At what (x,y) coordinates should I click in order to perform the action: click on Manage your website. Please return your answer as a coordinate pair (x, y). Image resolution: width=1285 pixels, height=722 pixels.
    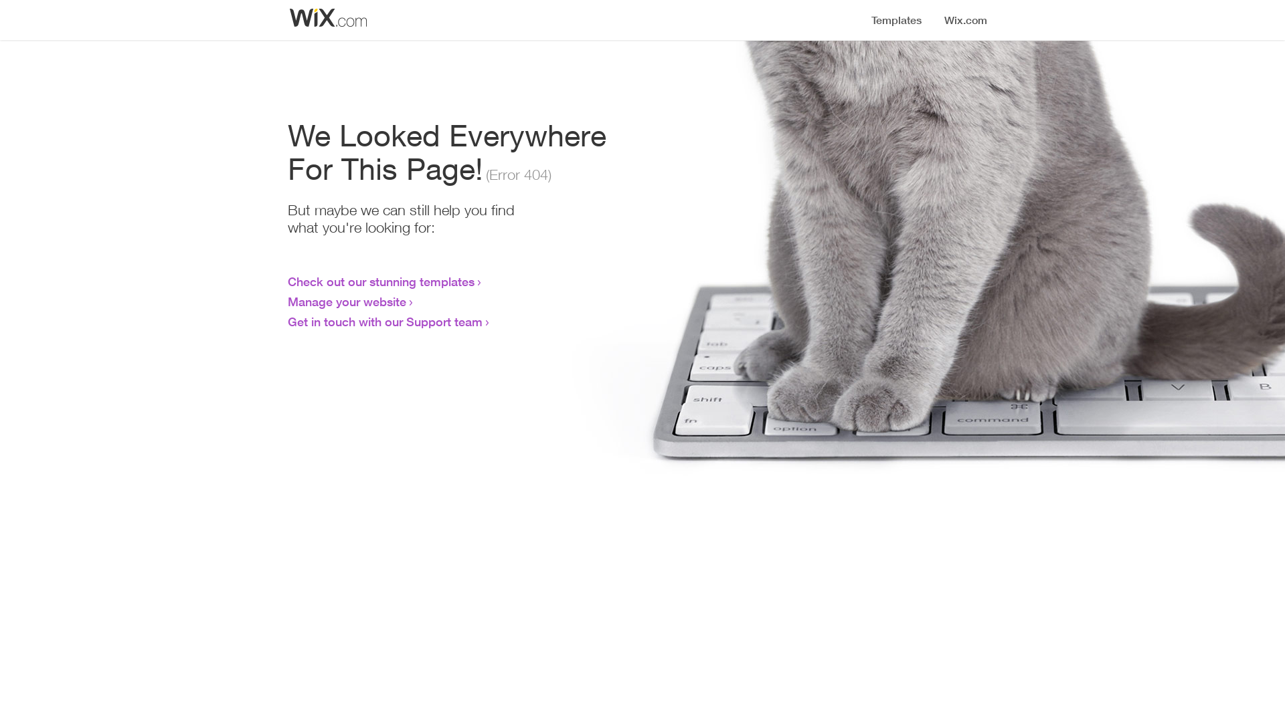
    Looking at the image, I should click on (347, 302).